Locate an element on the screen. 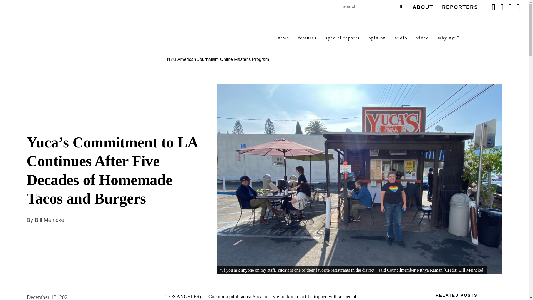 The image size is (533, 300). NYU American Journalism Online Master's Program is located at coordinates (218, 59).